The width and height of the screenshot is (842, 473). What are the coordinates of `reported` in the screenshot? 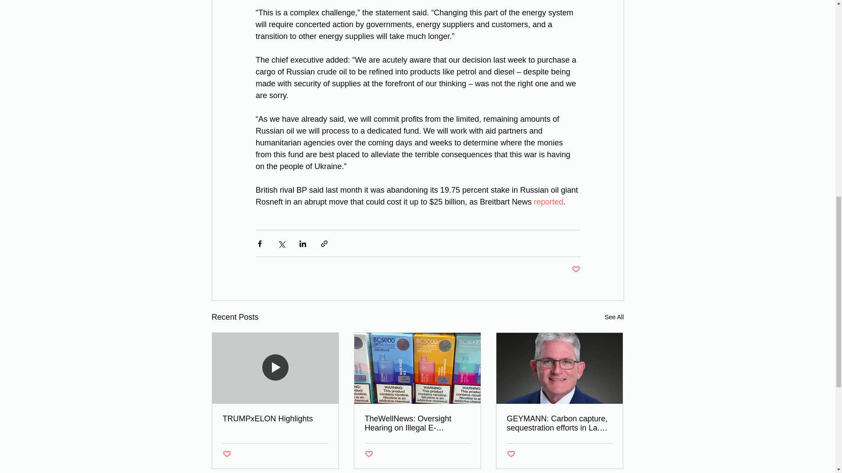 It's located at (548, 201).